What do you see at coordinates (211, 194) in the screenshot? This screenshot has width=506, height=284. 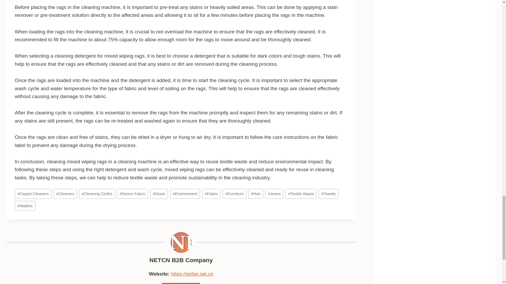 I see `Fabric` at bounding box center [211, 194].